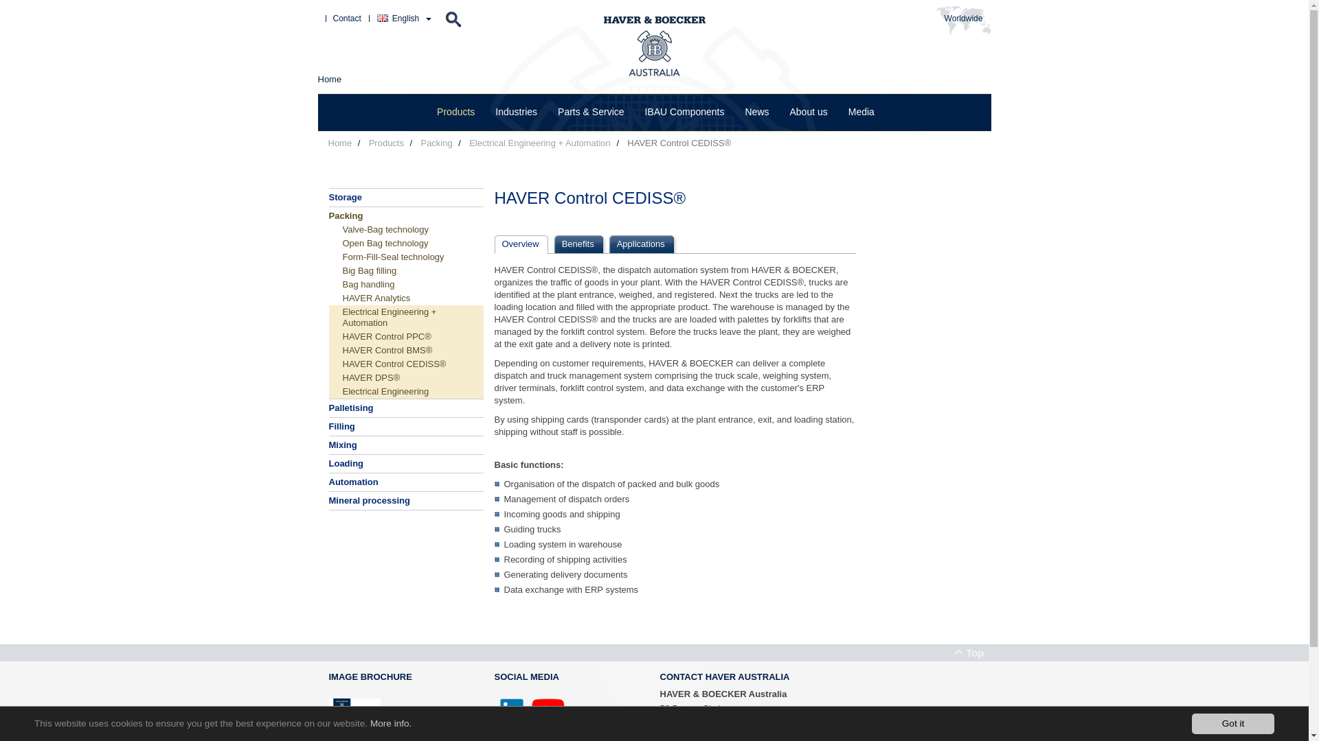 The image size is (1319, 741). I want to click on Packing, so click(436, 143).